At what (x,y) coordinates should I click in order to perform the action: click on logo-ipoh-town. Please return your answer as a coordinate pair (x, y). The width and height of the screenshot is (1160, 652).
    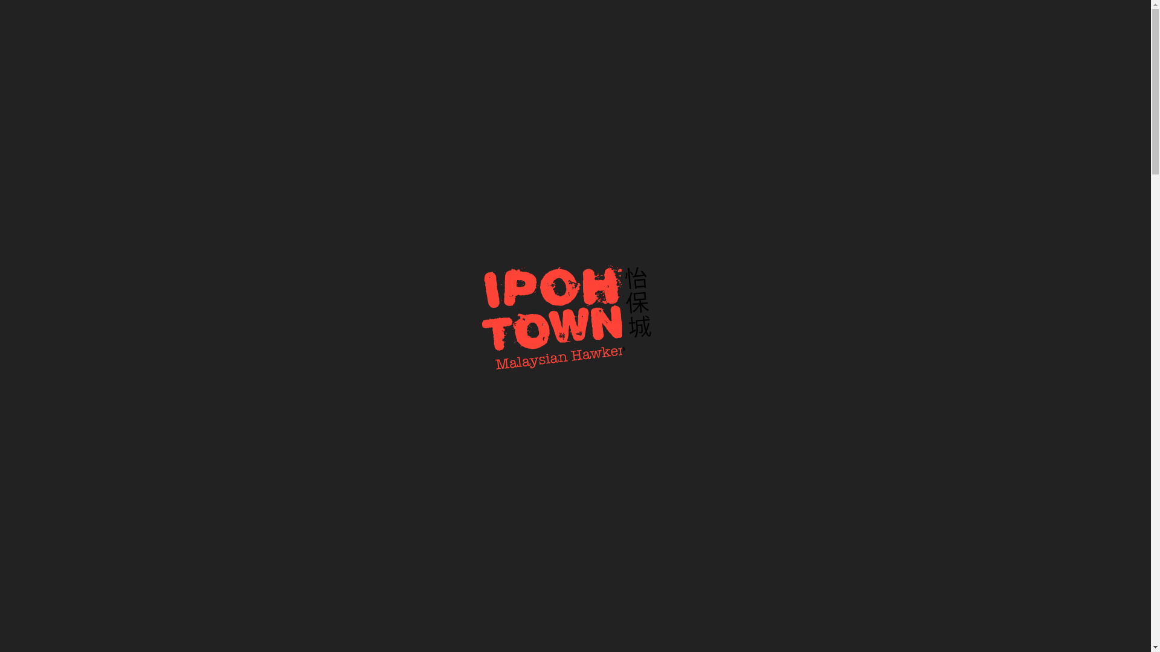
    Looking at the image, I should click on (93, 63).